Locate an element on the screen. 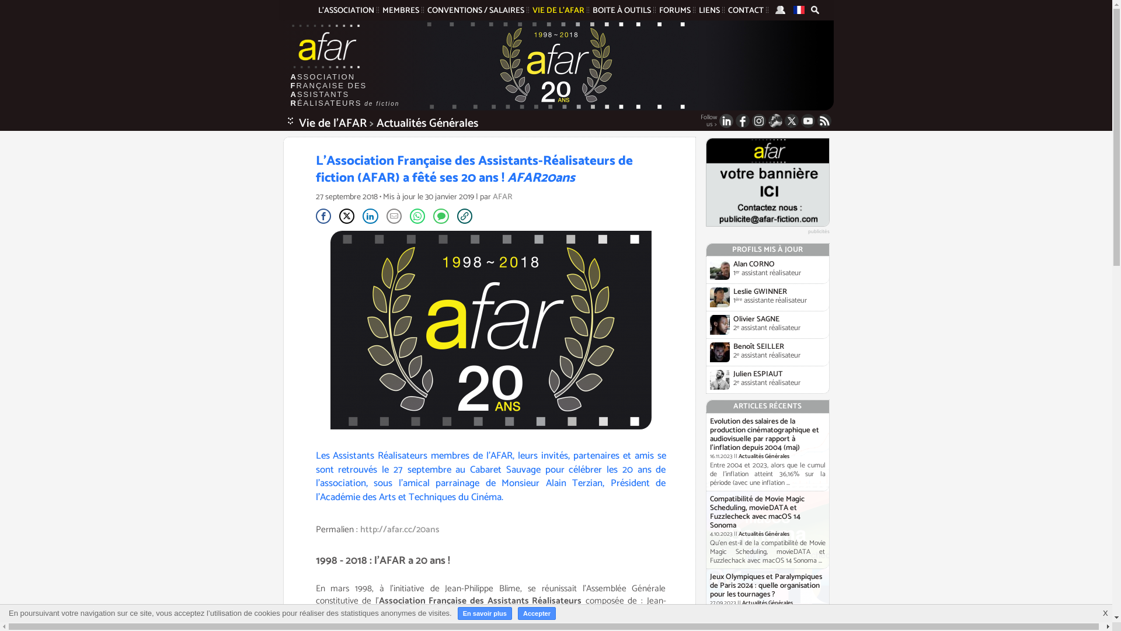 The width and height of the screenshot is (1121, 631). Partager sur WhatsApp is located at coordinates (417, 216).